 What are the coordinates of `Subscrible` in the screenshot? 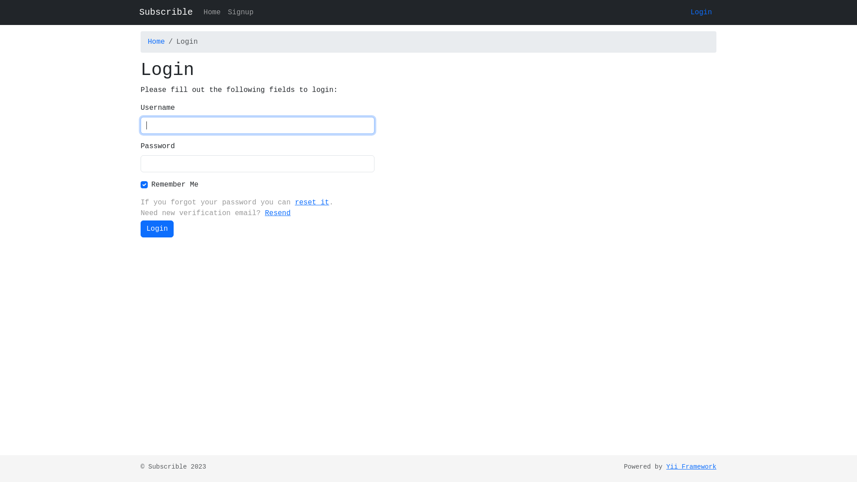 It's located at (166, 12).